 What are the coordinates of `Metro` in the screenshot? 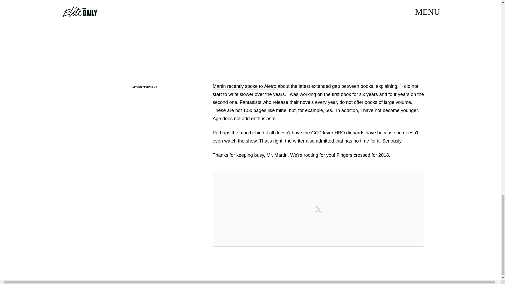 It's located at (271, 87).